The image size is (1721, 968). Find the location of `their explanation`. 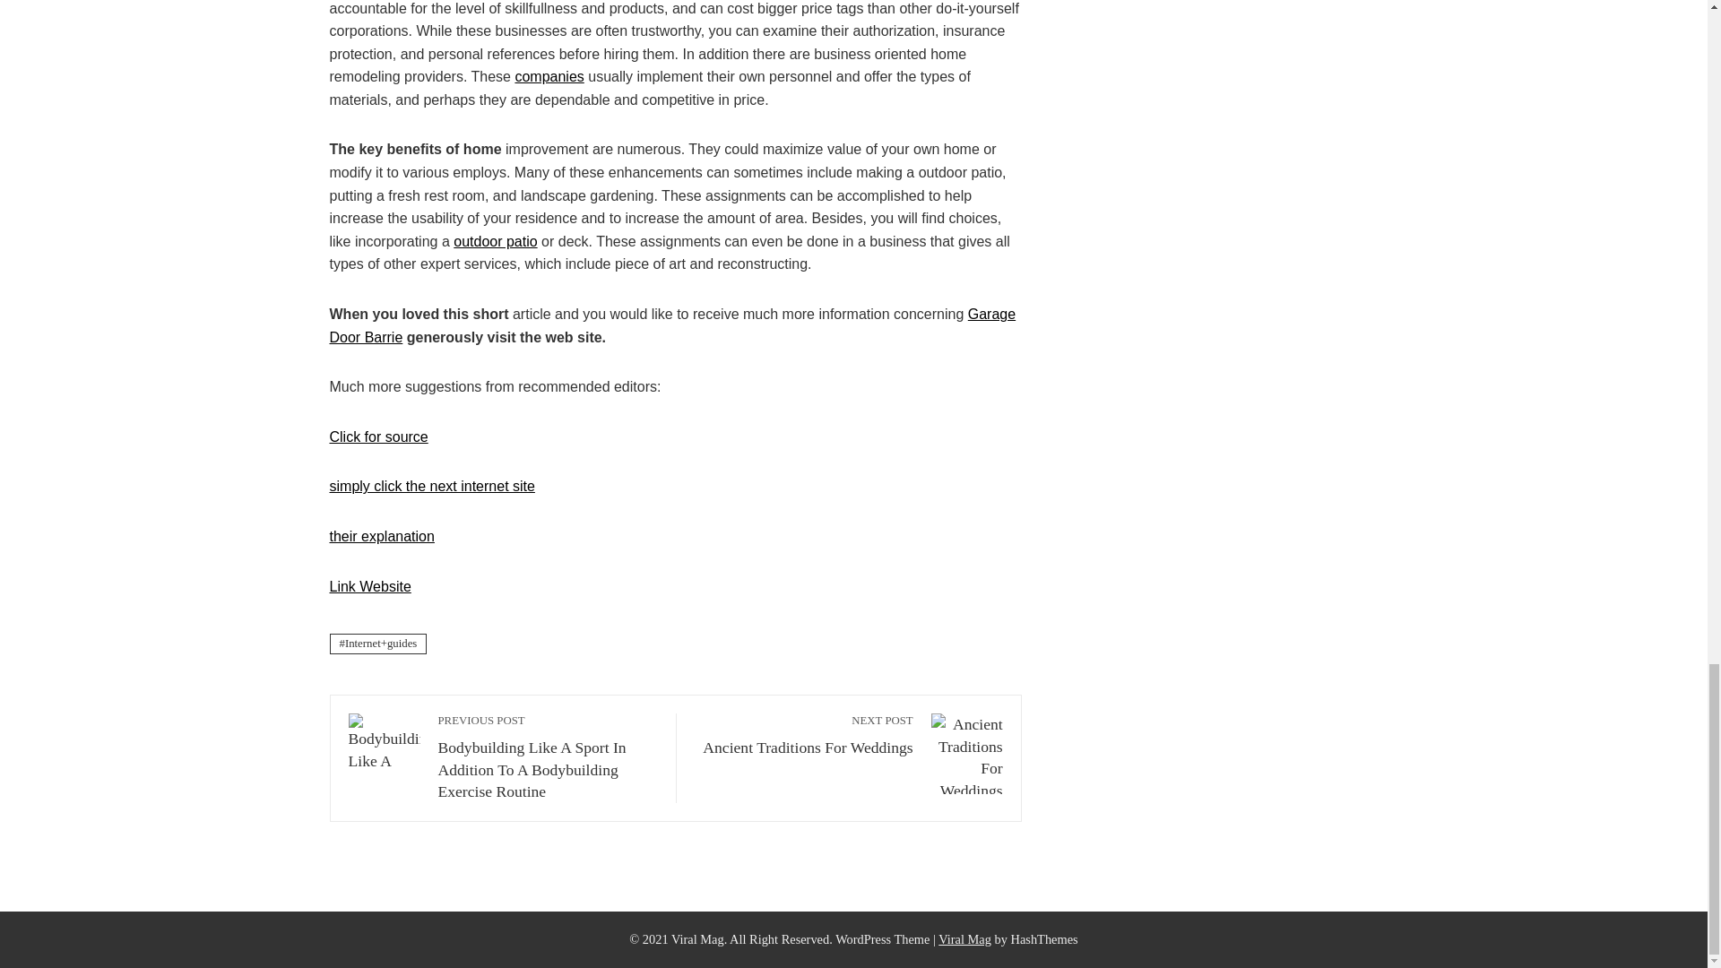

their explanation is located at coordinates (382, 536).